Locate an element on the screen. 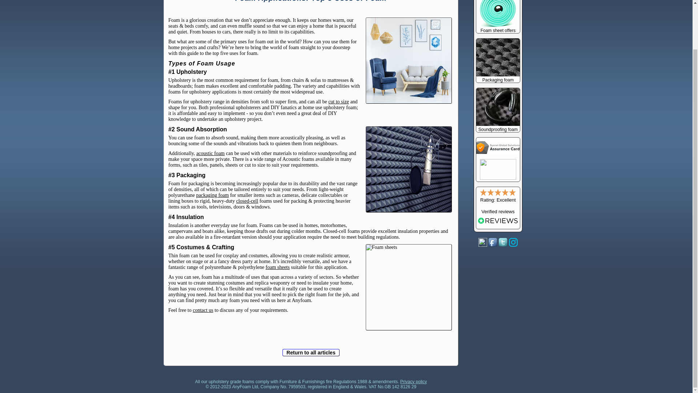  foam sheets is located at coordinates (277, 267).